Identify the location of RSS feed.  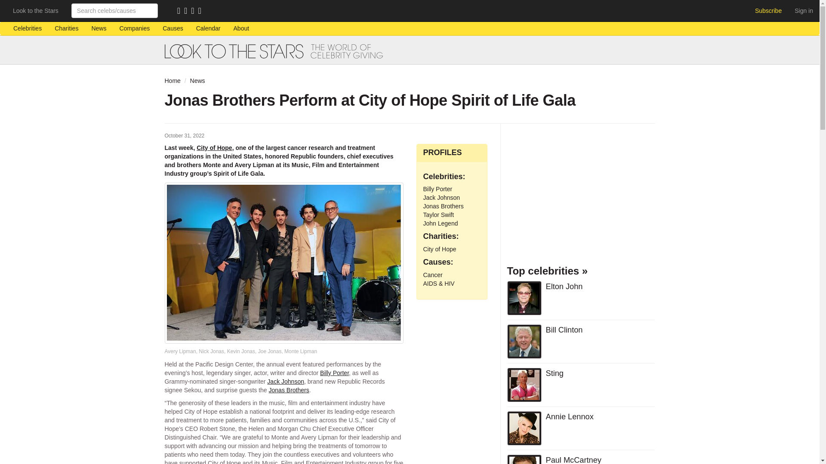
(181, 11).